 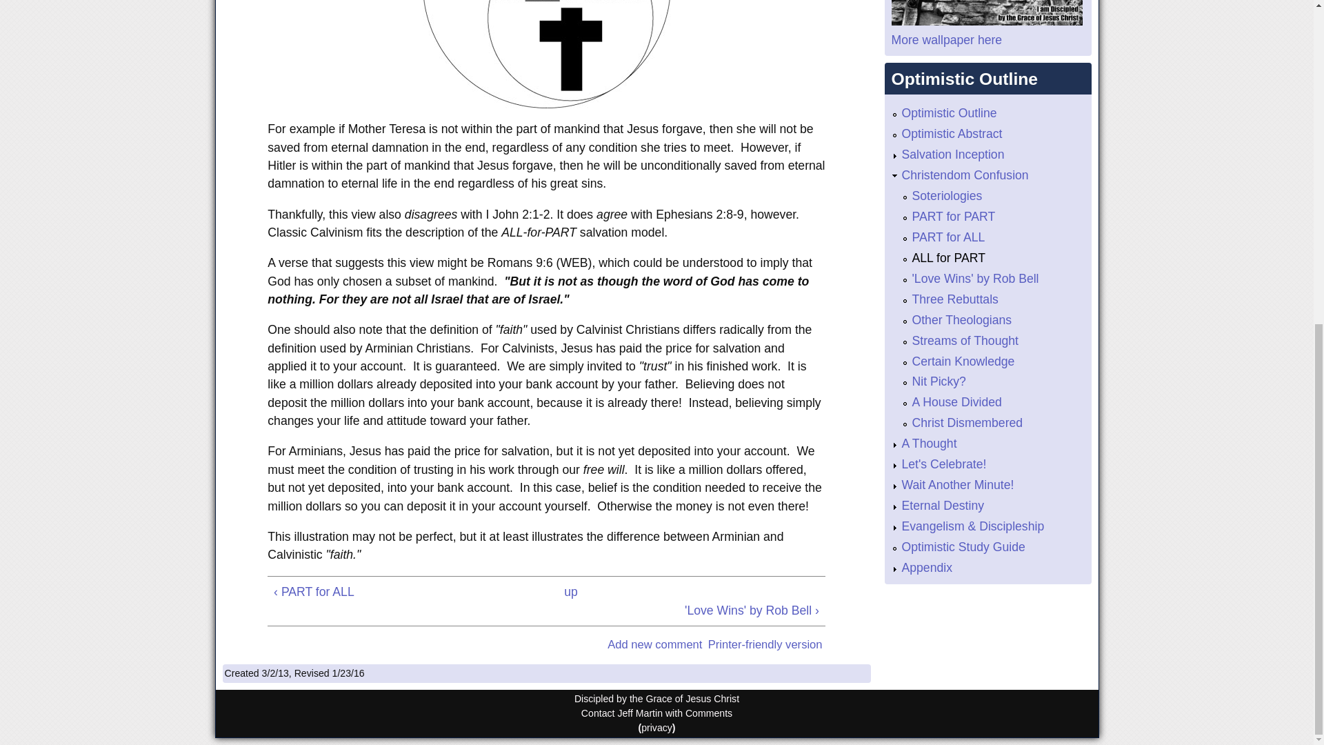 I want to click on Printer-friendly version, so click(x=765, y=644).